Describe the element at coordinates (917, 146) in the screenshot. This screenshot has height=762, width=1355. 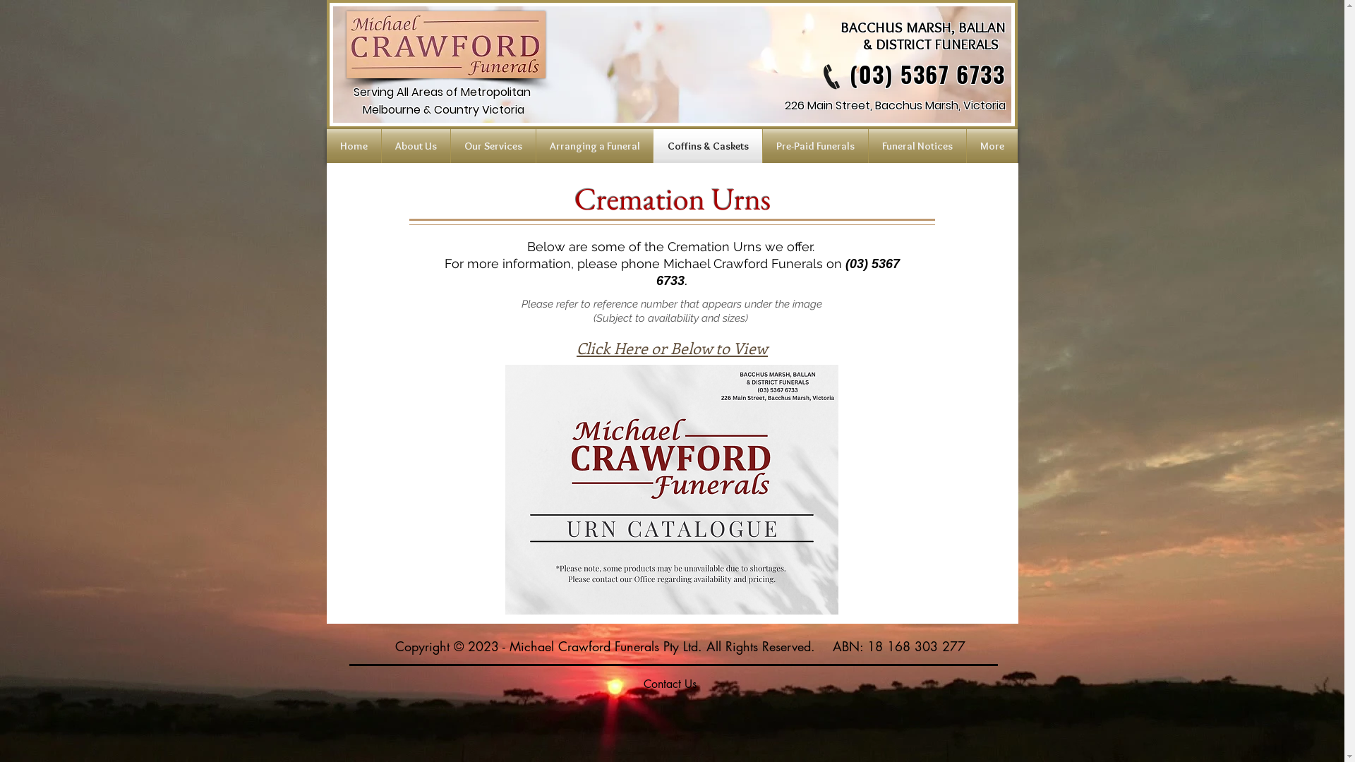
I see `Funeral Notices` at that location.